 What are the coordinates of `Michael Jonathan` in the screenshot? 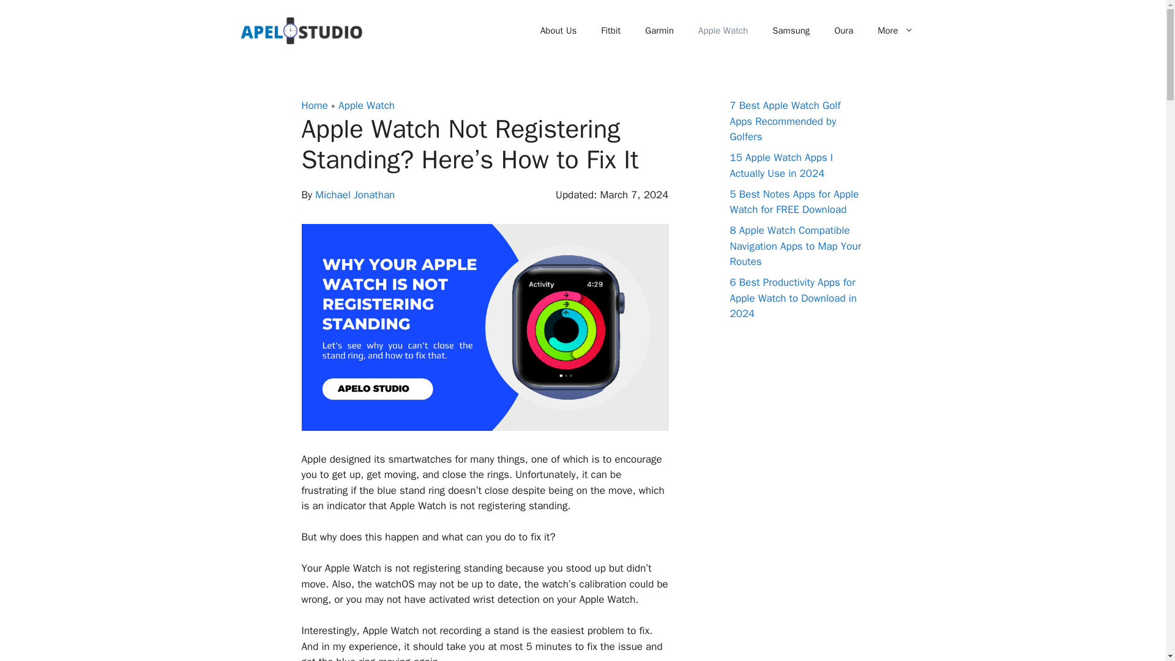 It's located at (355, 195).